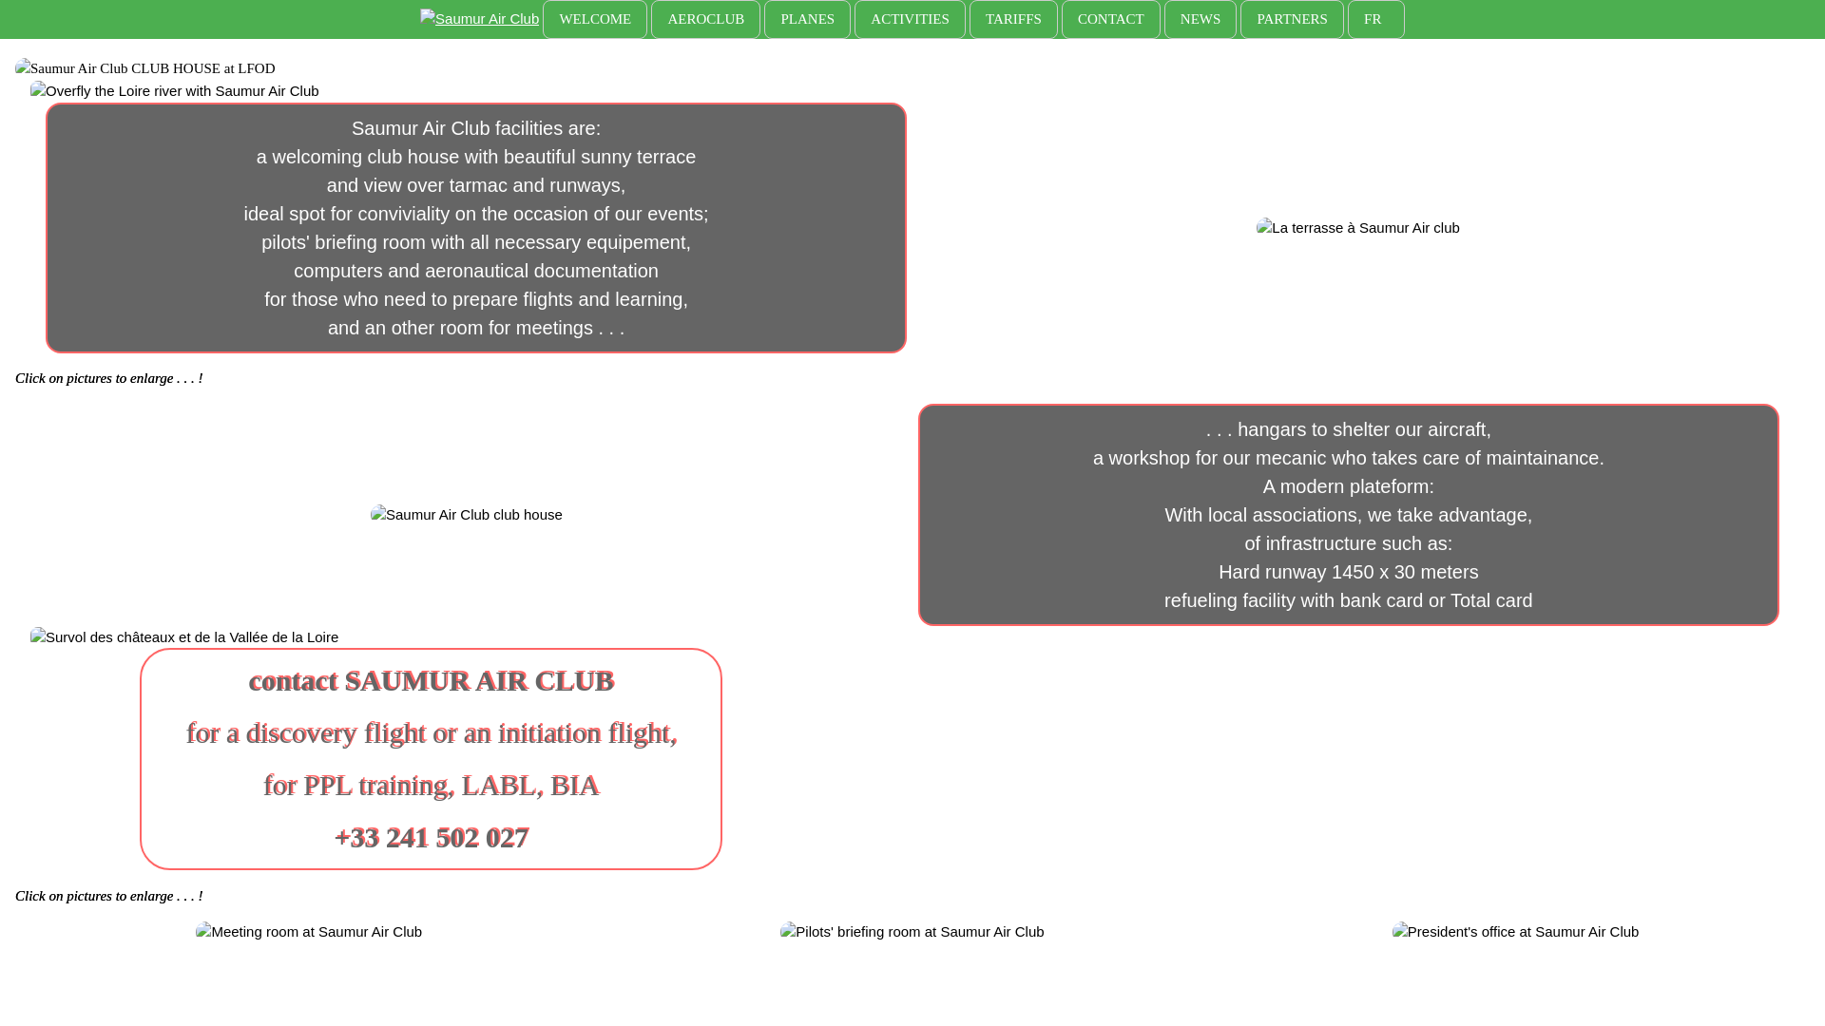 The width and height of the screenshot is (1825, 1026). I want to click on TARIFFS, so click(1013, 19).